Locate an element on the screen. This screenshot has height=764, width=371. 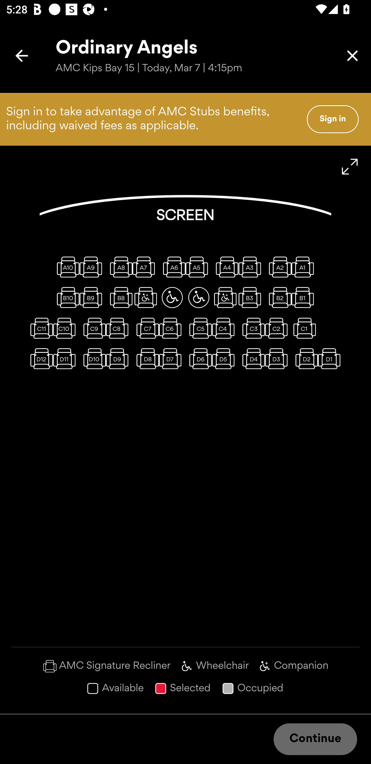
D3, Regular seat, available is located at coordinates (278, 359).